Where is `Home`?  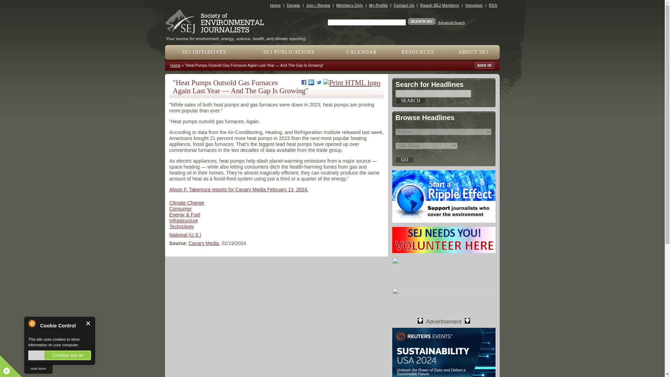 Home is located at coordinates (275, 5).